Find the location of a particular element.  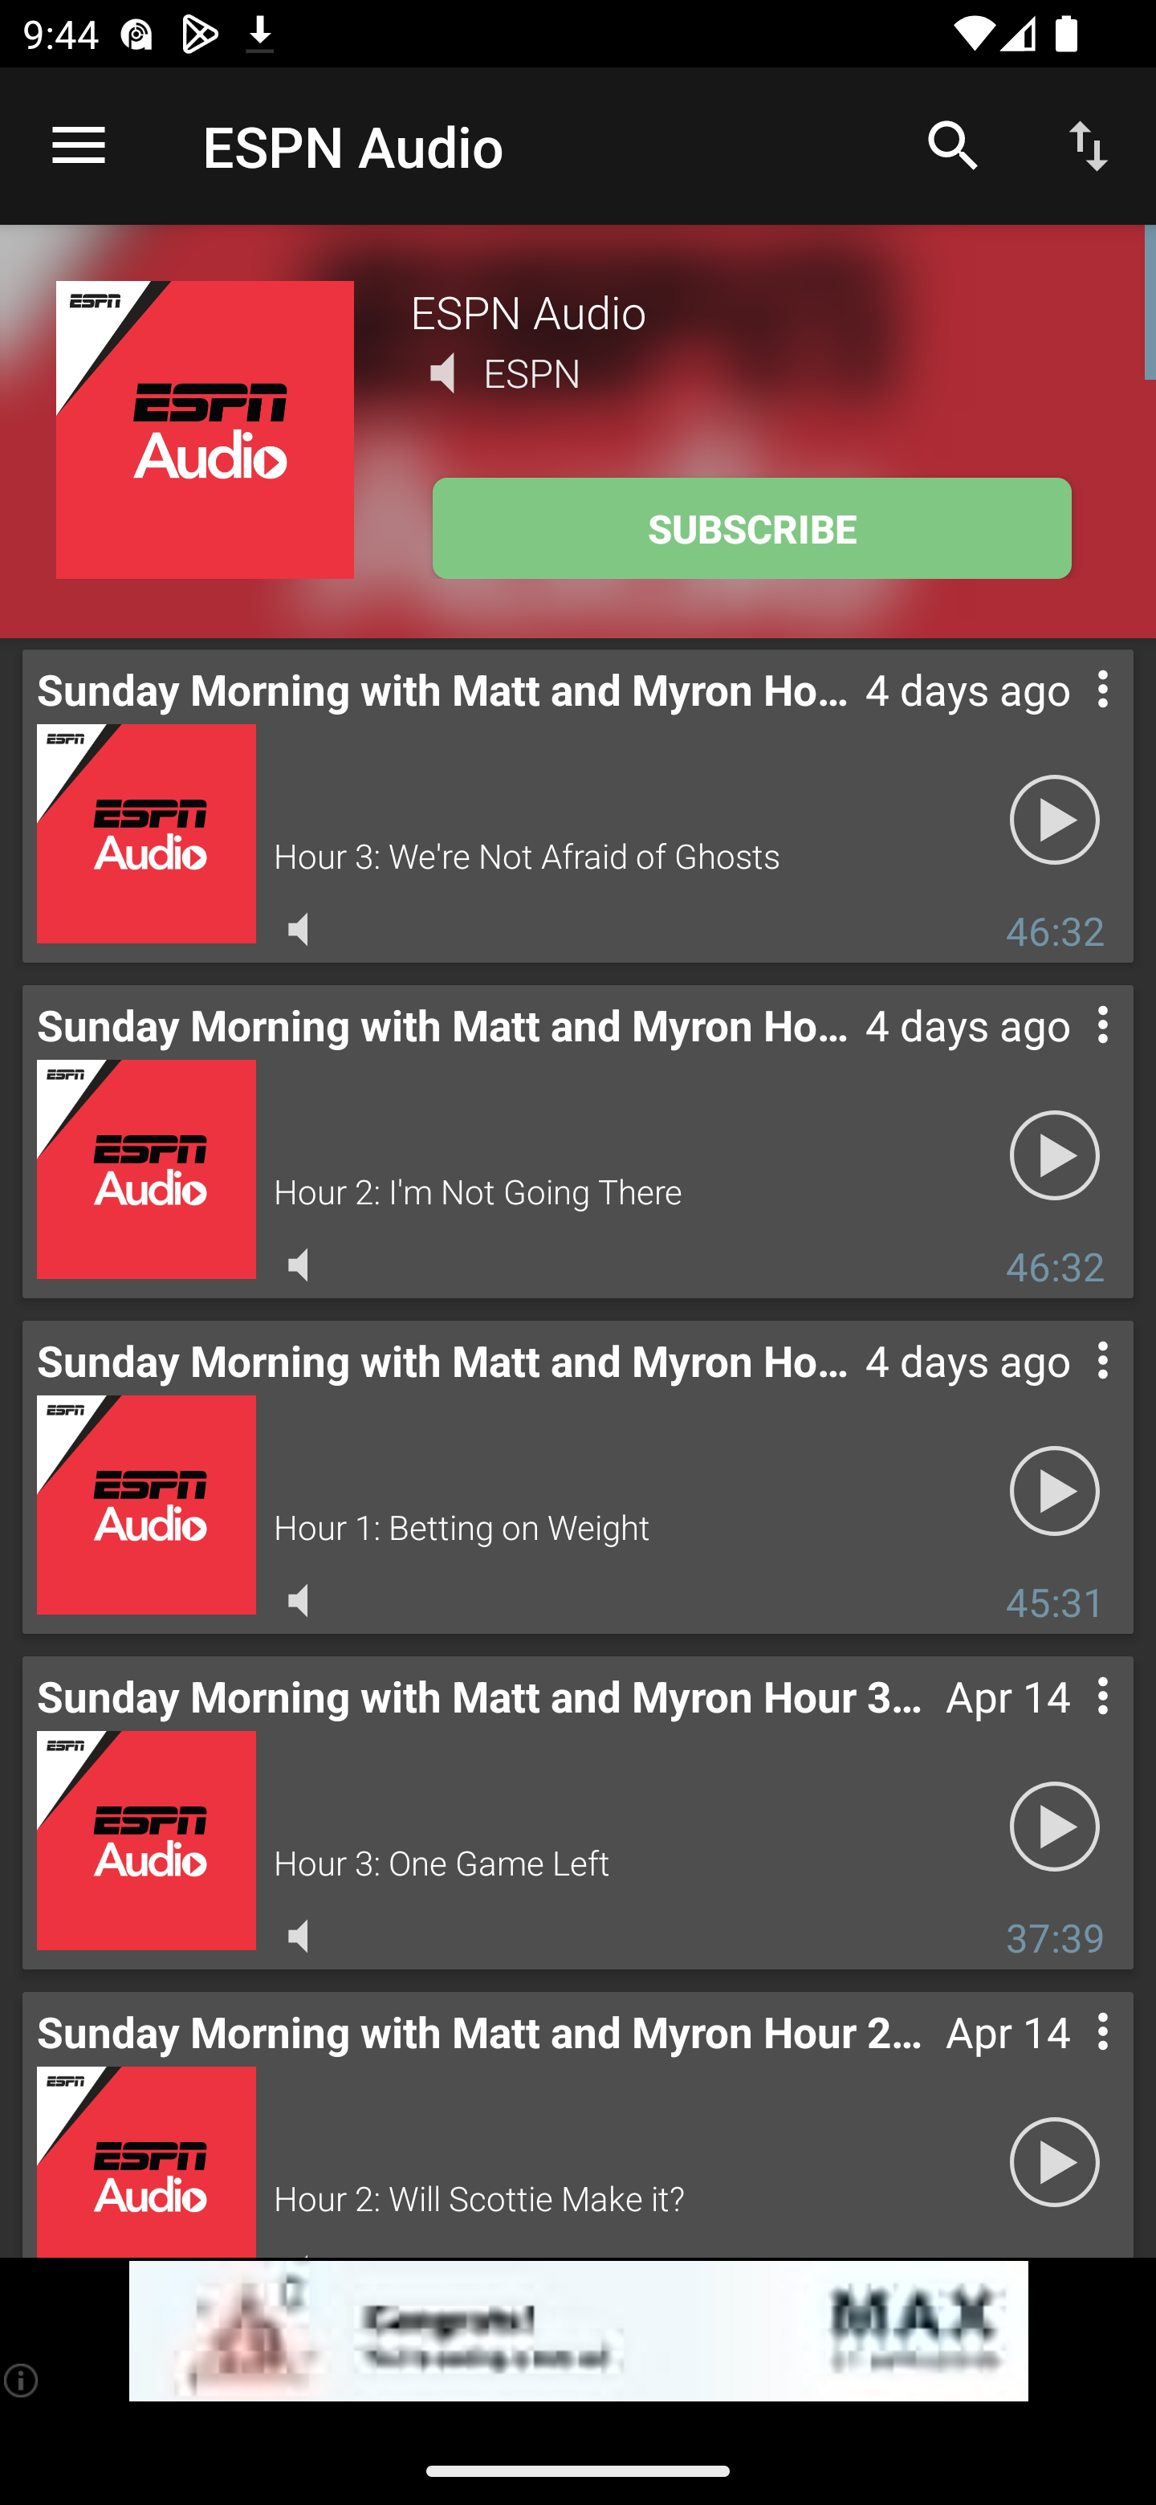

Play is located at coordinates (1055, 821).